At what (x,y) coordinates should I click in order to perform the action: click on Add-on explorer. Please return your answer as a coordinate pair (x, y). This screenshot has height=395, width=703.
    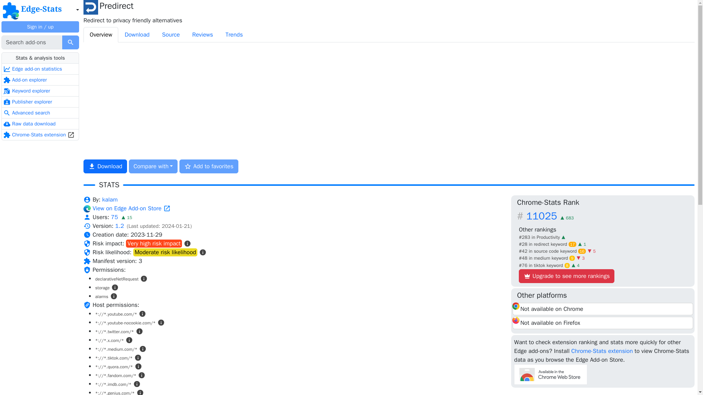
    Looking at the image, I should click on (40, 80).